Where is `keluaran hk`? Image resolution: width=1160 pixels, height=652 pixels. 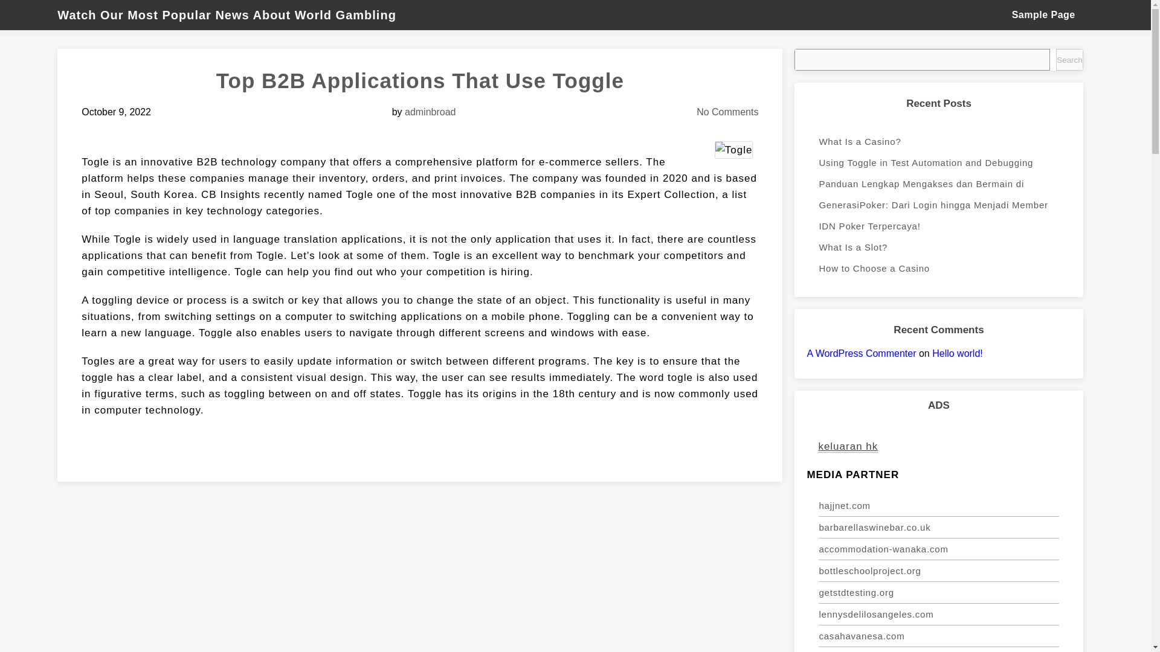
keluaran hk is located at coordinates (848, 447).